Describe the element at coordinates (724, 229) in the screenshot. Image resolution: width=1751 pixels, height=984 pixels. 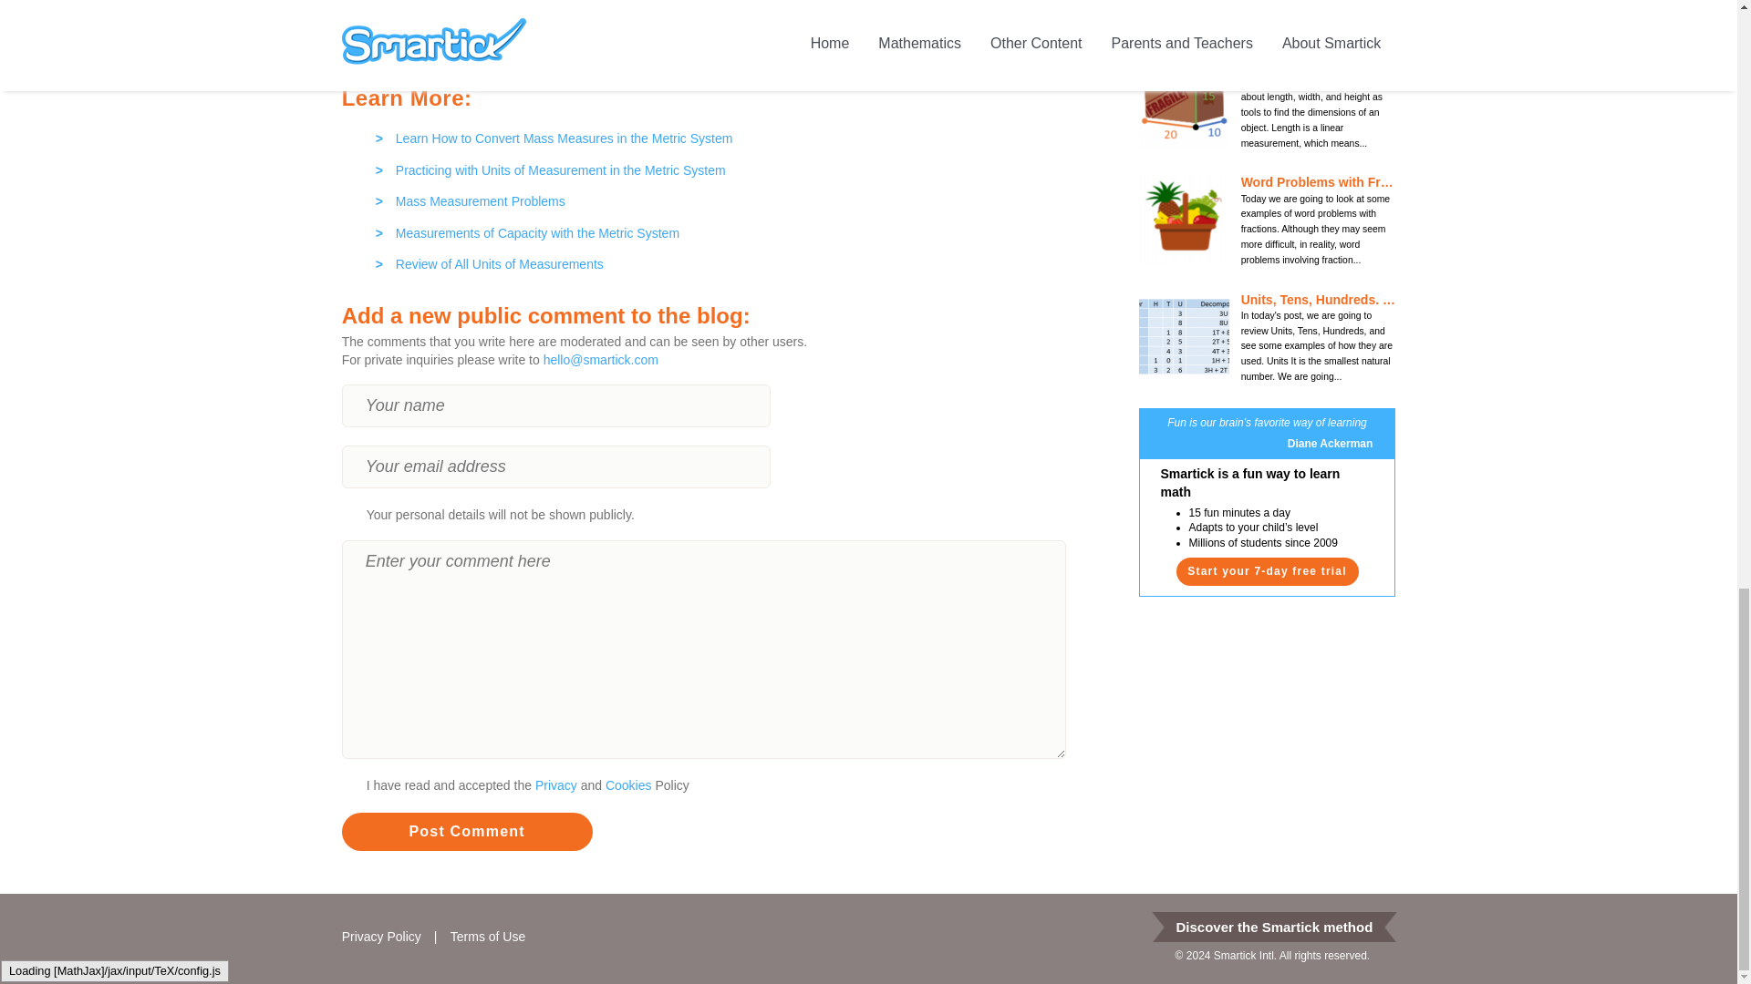
I see `Measurements of Capacity with the Metric System` at that location.